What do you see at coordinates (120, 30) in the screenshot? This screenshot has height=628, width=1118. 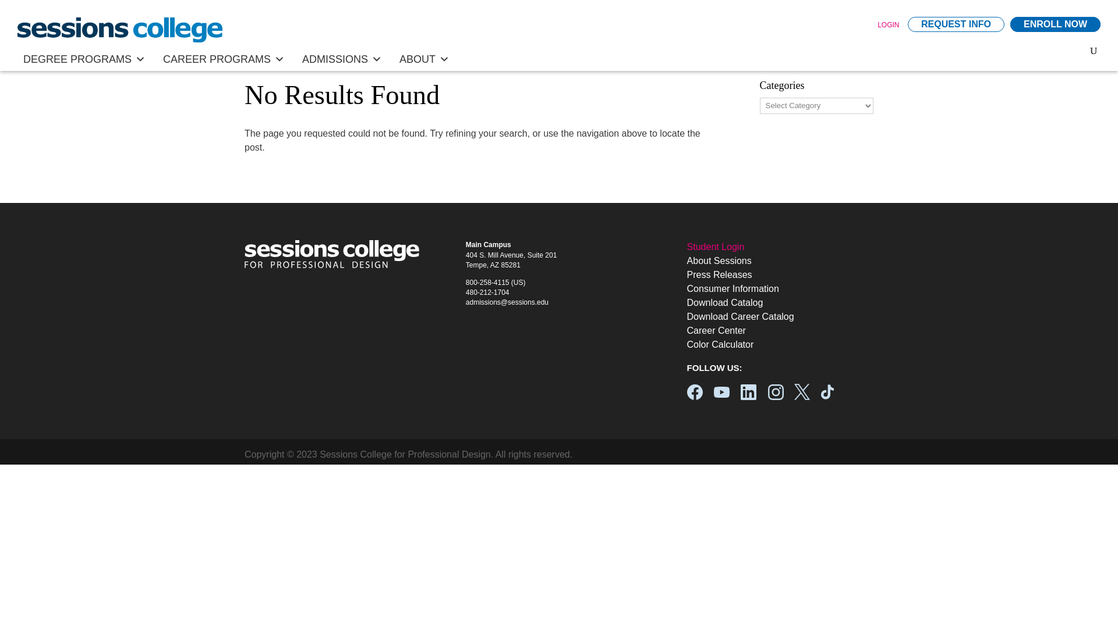 I see `home` at bounding box center [120, 30].